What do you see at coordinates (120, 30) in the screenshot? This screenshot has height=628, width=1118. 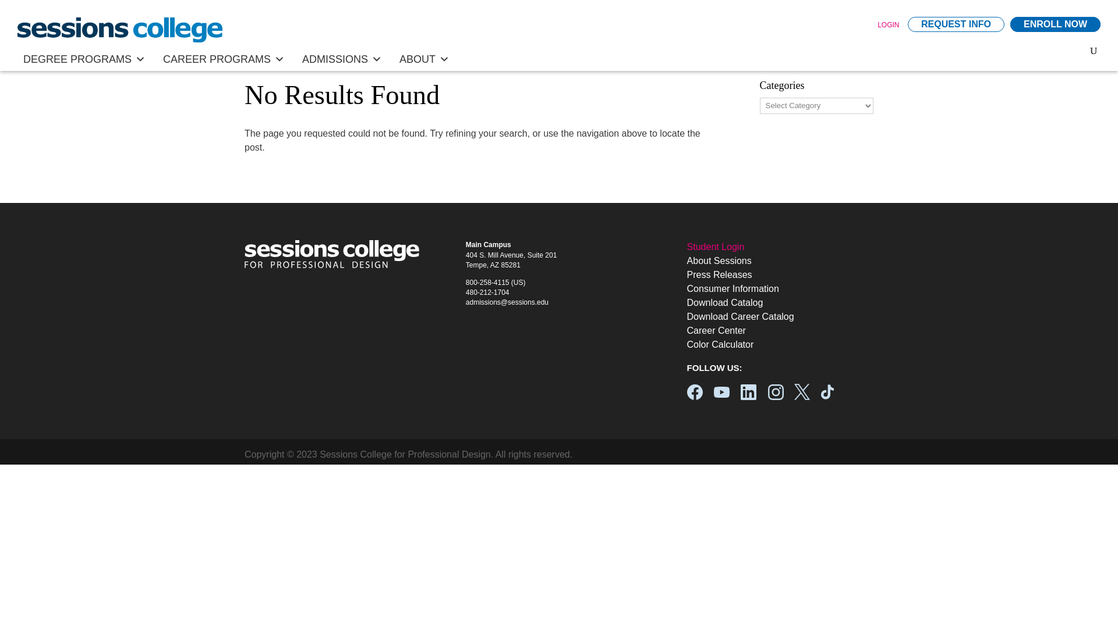 I see `home` at bounding box center [120, 30].